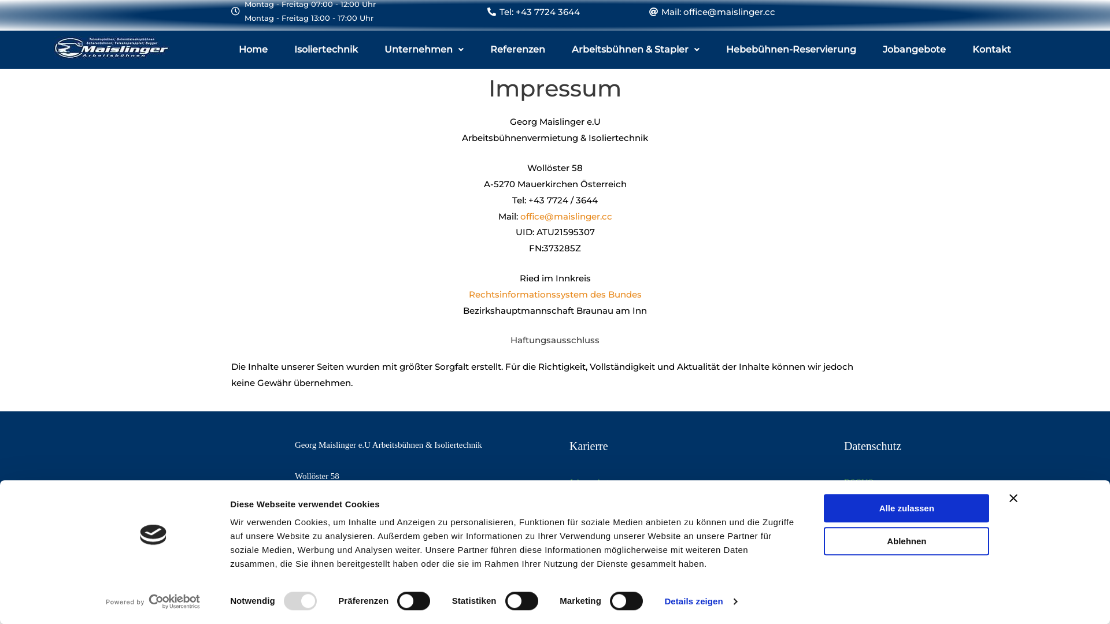 This screenshot has height=624, width=1110. What do you see at coordinates (992, 50) in the screenshot?
I see `Kontakt` at bounding box center [992, 50].